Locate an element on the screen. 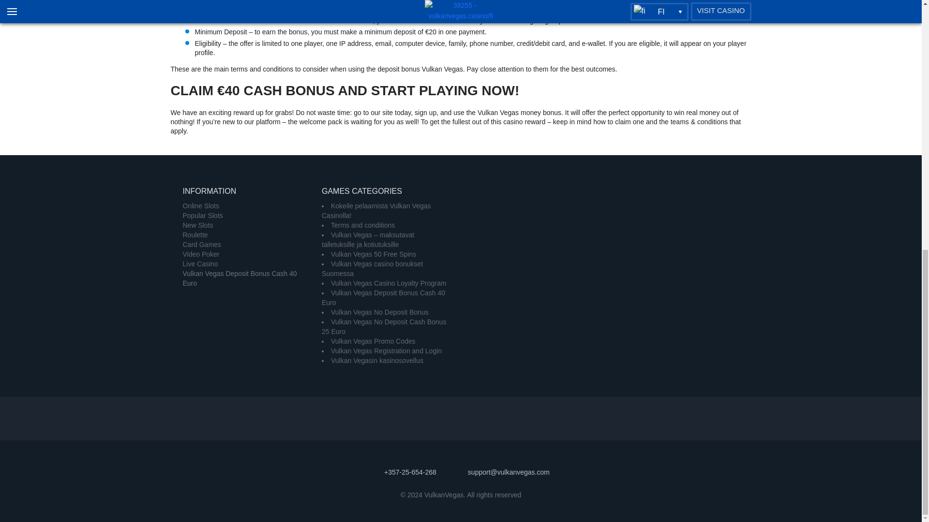 This screenshot has height=522, width=929. Card Games is located at coordinates (202, 245).